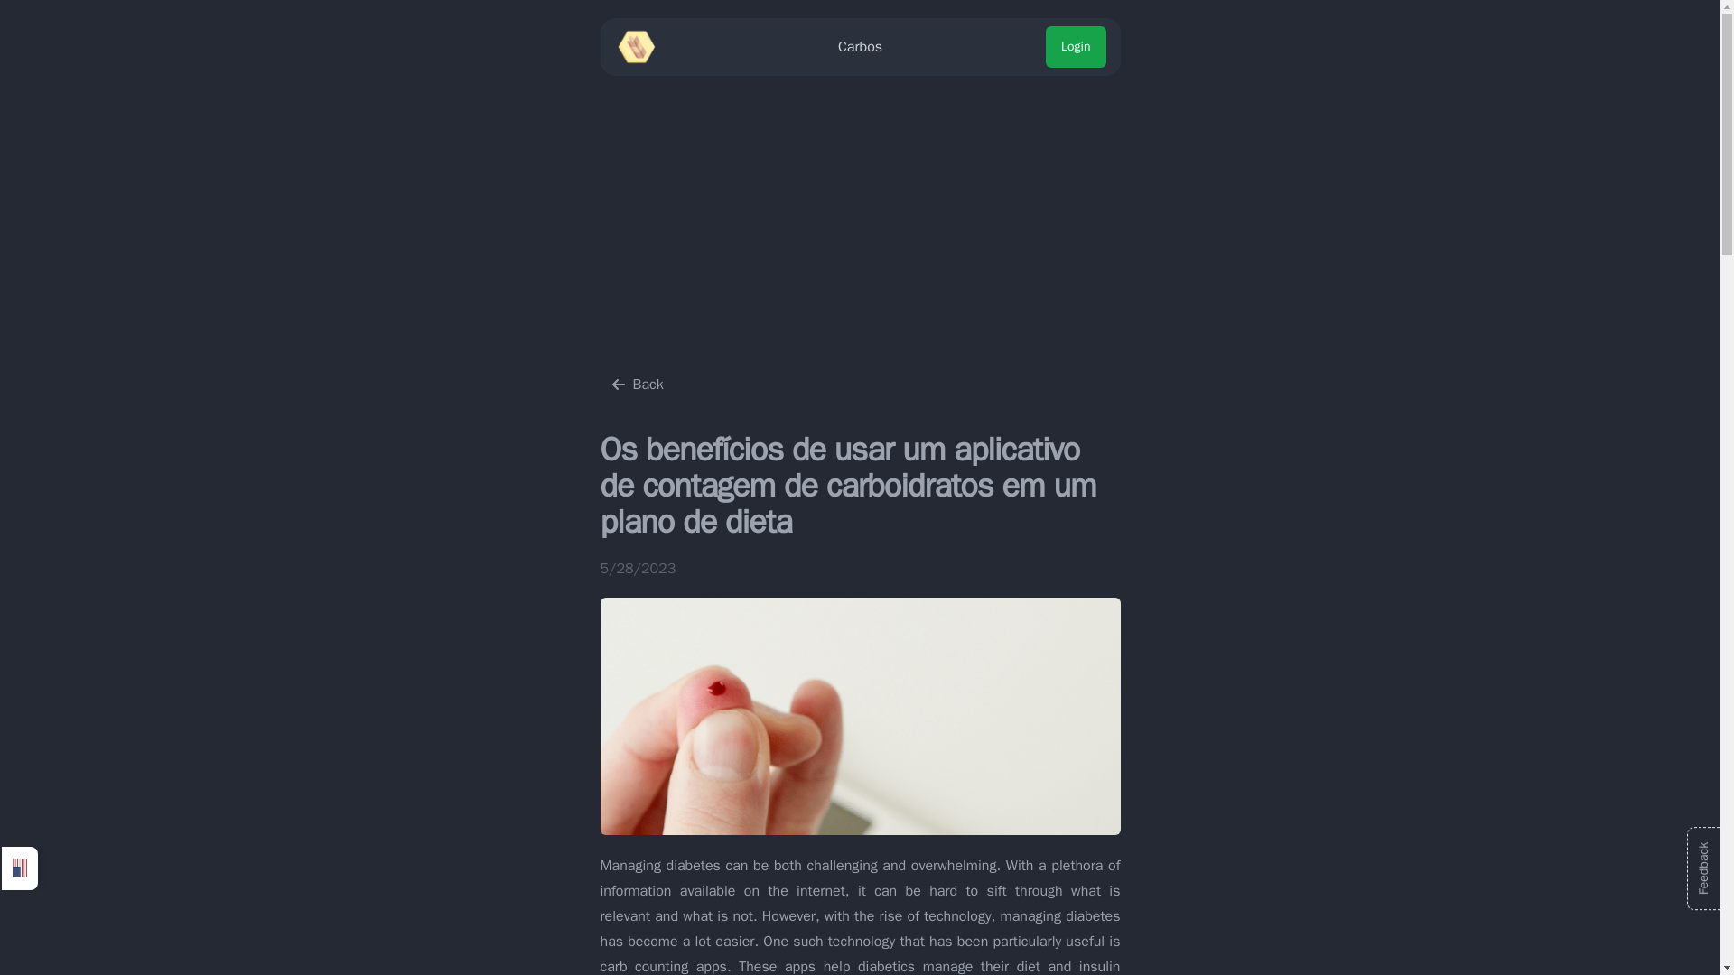 The image size is (1734, 975). What do you see at coordinates (1075, 47) in the screenshot?
I see `Login` at bounding box center [1075, 47].